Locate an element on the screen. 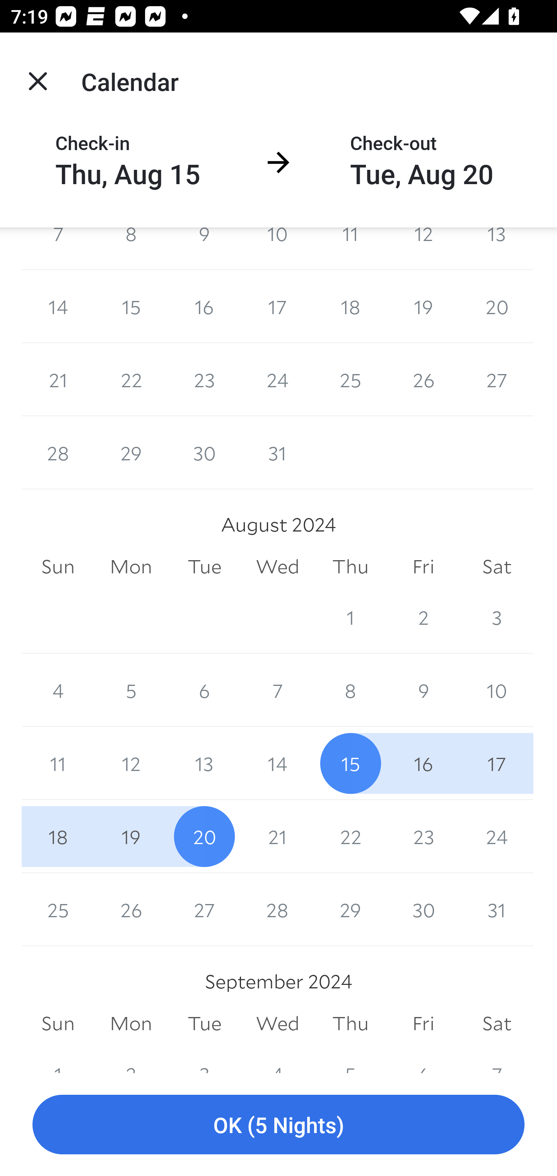 The image size is (557, 1176). 16 16 July 2024 is located at coordinates (204, 307).